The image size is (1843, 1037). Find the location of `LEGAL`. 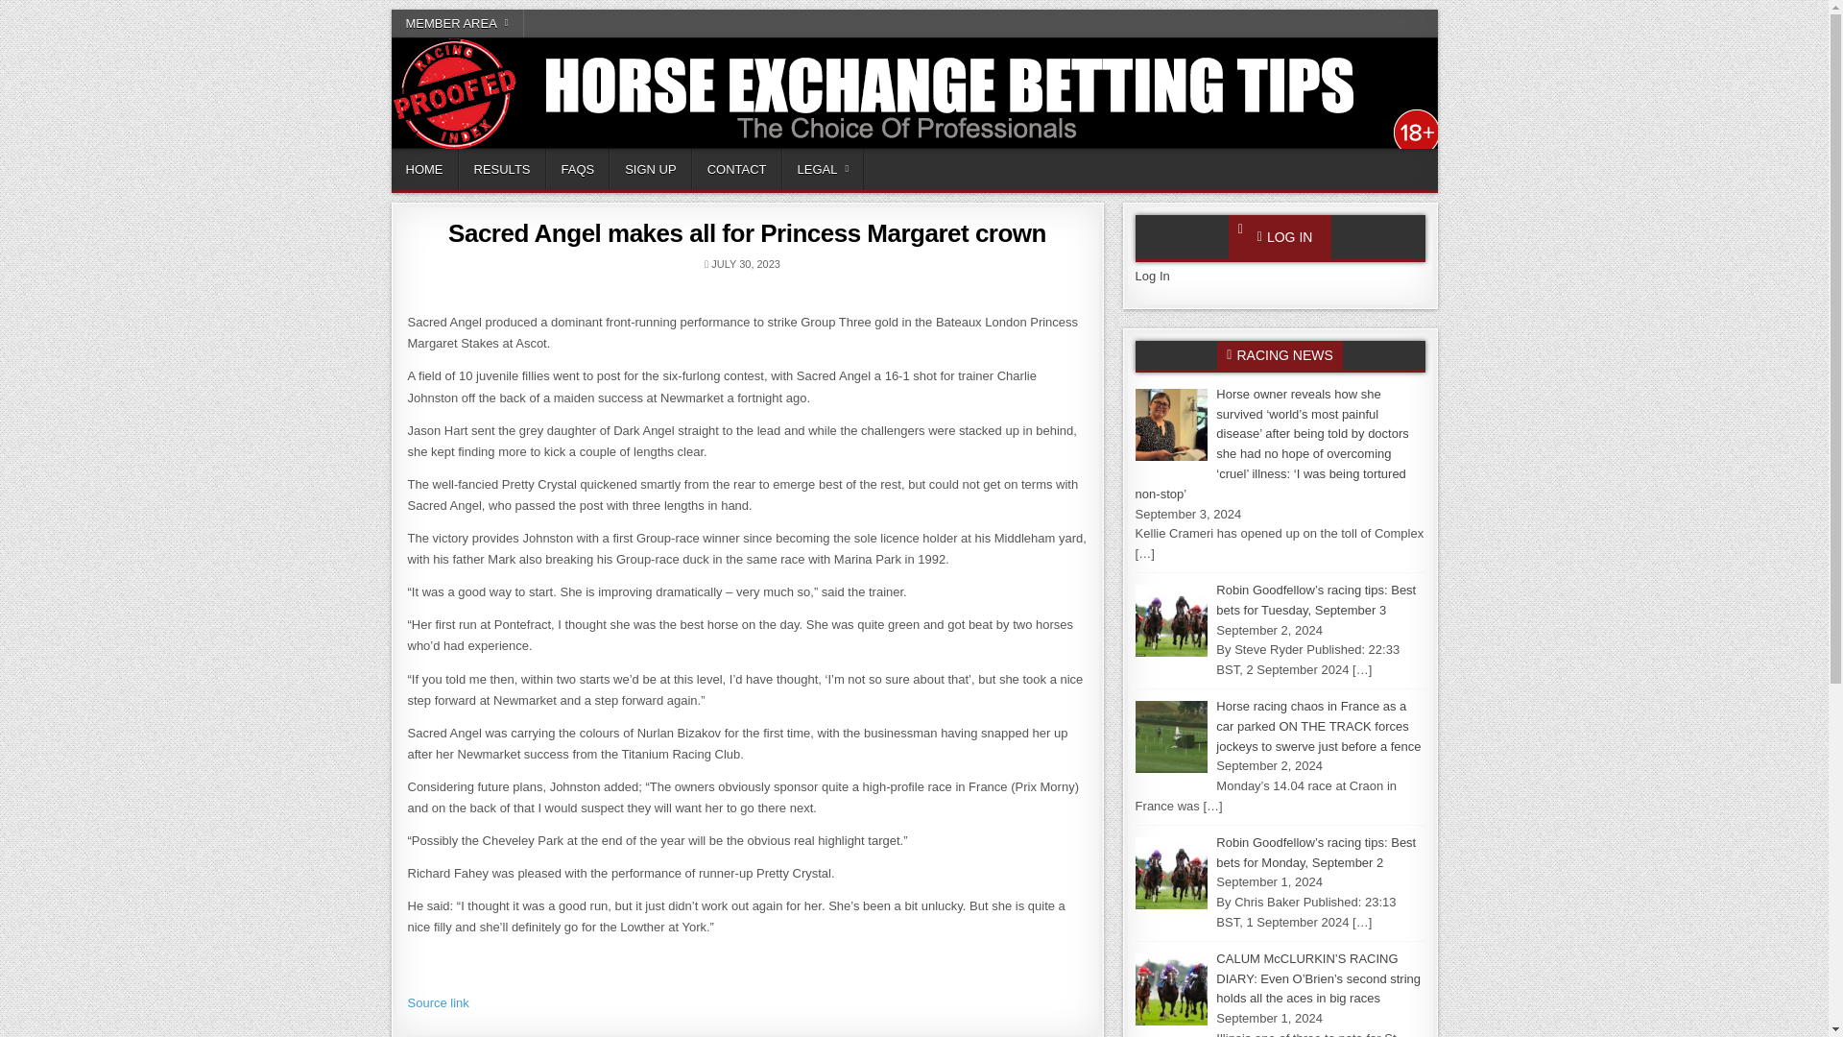

LEGAL is located at coordinates (823, 169).